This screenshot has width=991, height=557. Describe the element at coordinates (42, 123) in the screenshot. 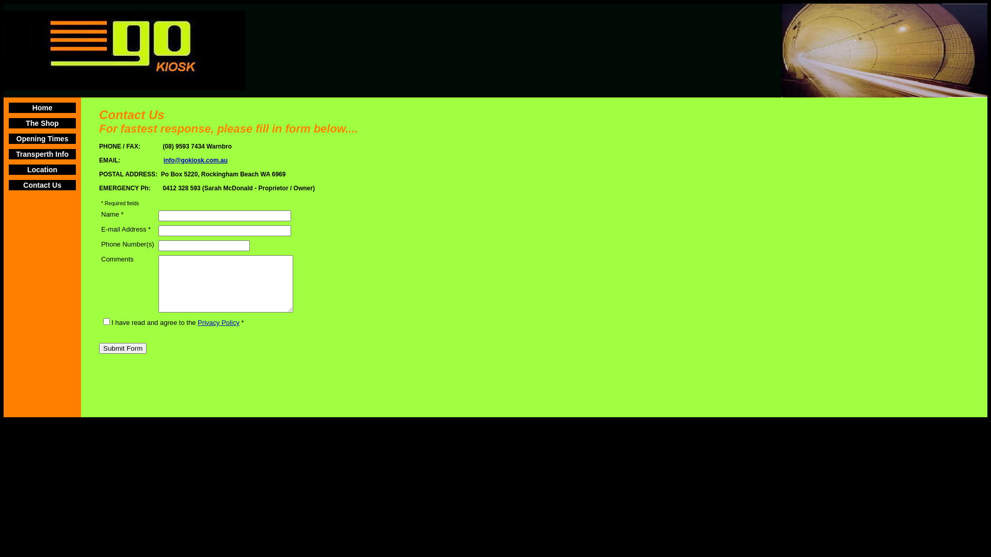

I see `The Shop` at that location.